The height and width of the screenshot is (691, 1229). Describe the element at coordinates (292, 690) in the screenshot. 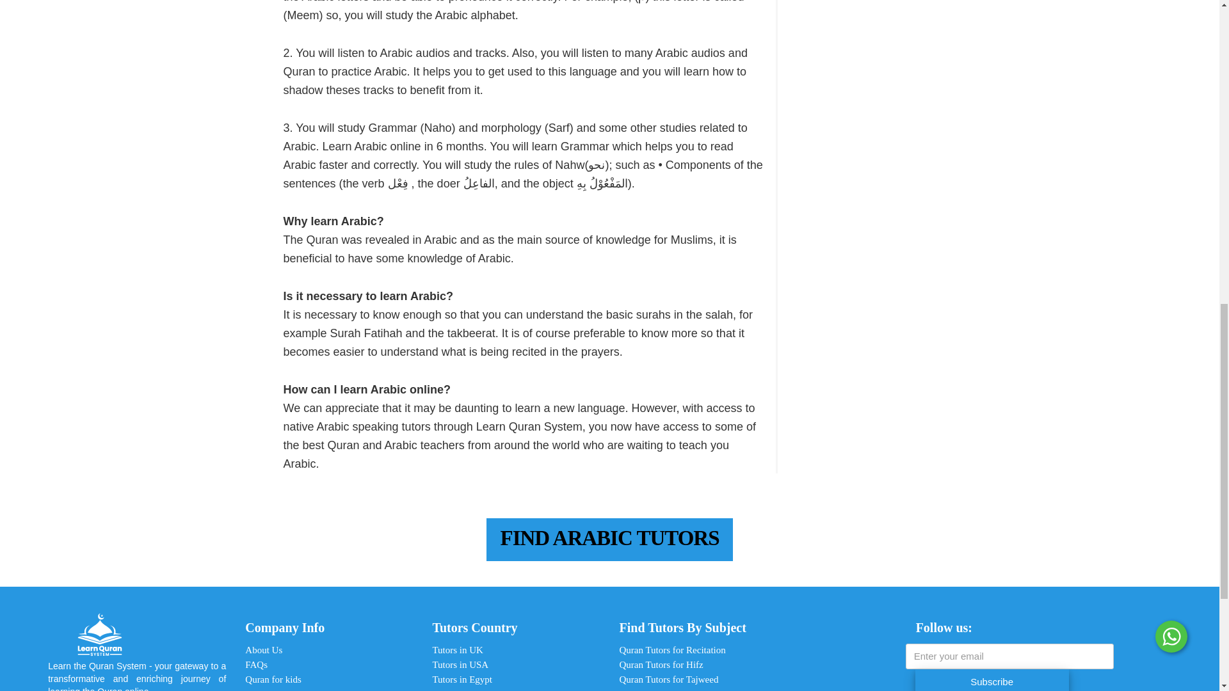

I see `TutorEvaluation Criteria` at that location.